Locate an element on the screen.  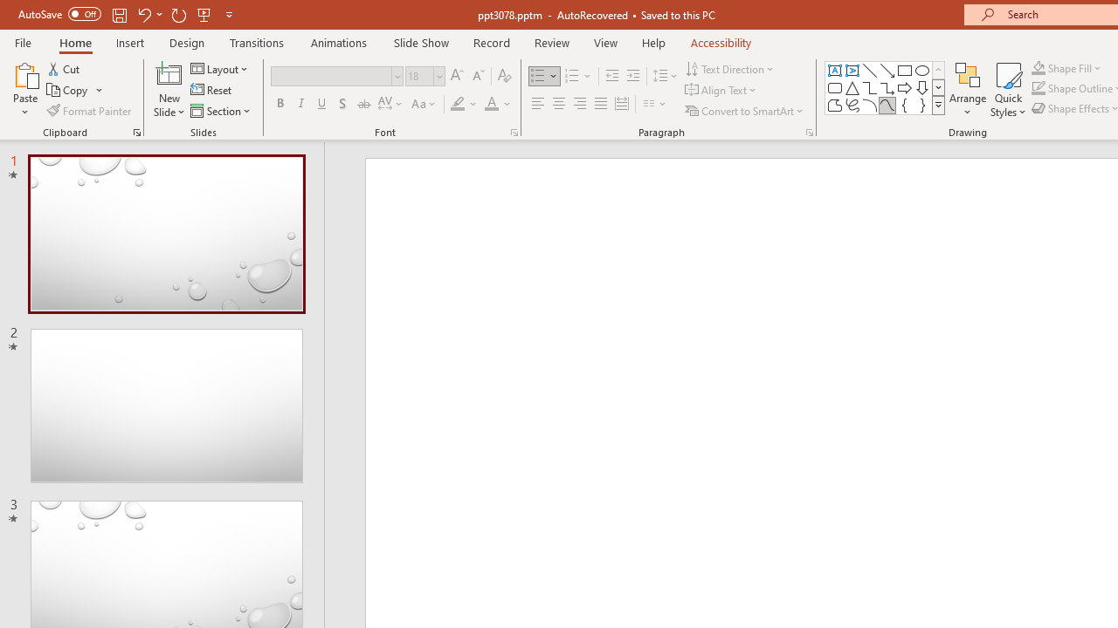
Open is located at coordinates (438, 76).